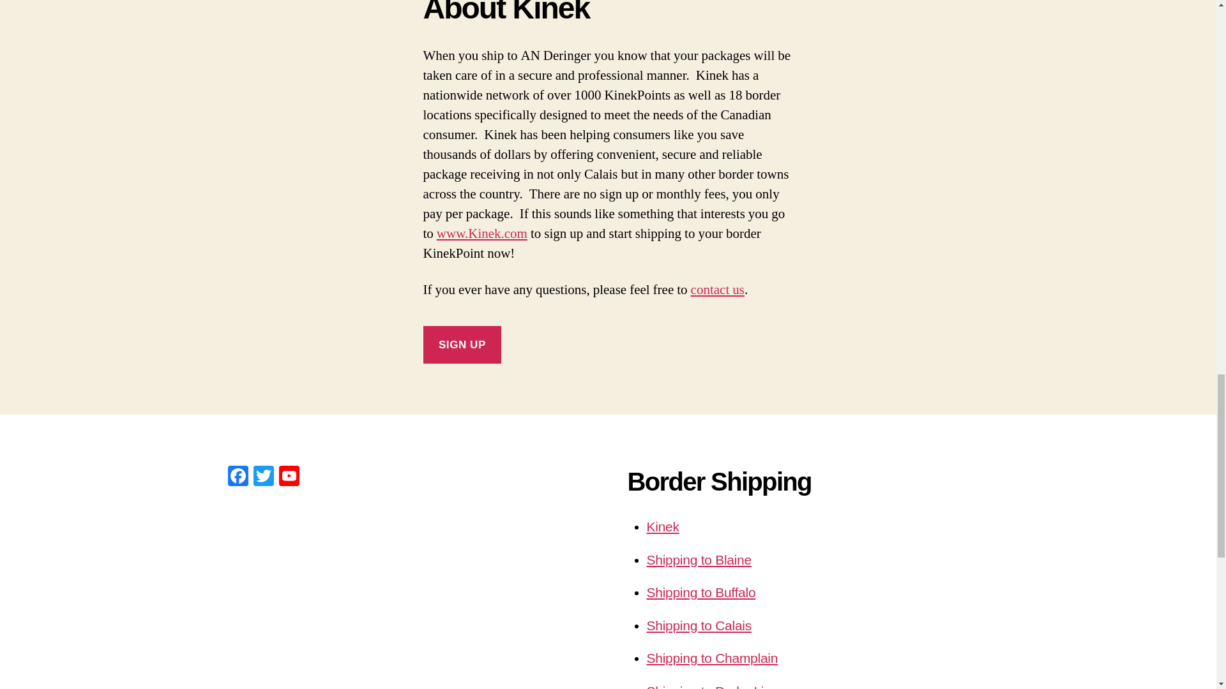 The width and height of the screenshot is (1226, 689). What do you see at coordinates (712, 686) in the screenshot?
I see `Package receiving in Derby Line` at bounding box center [712, 686].